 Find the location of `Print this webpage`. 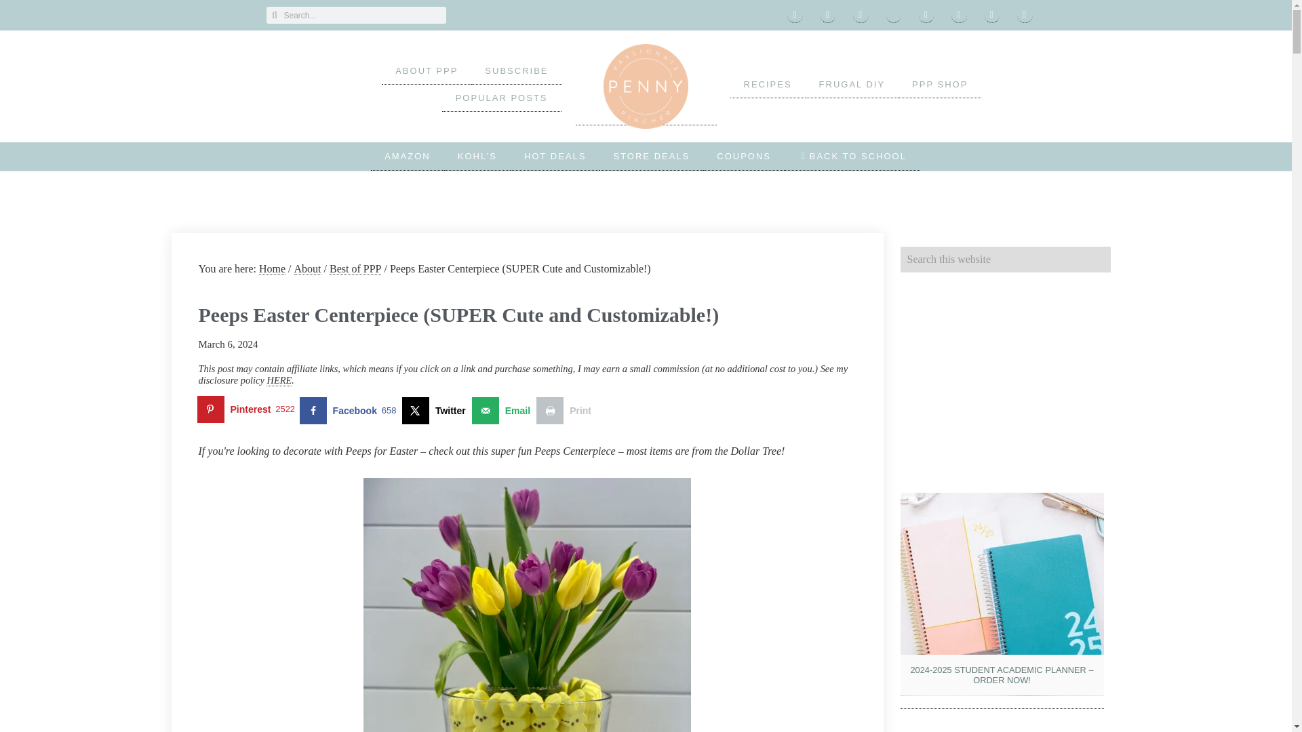

Print this webpage is located at coordinates (567, 411).